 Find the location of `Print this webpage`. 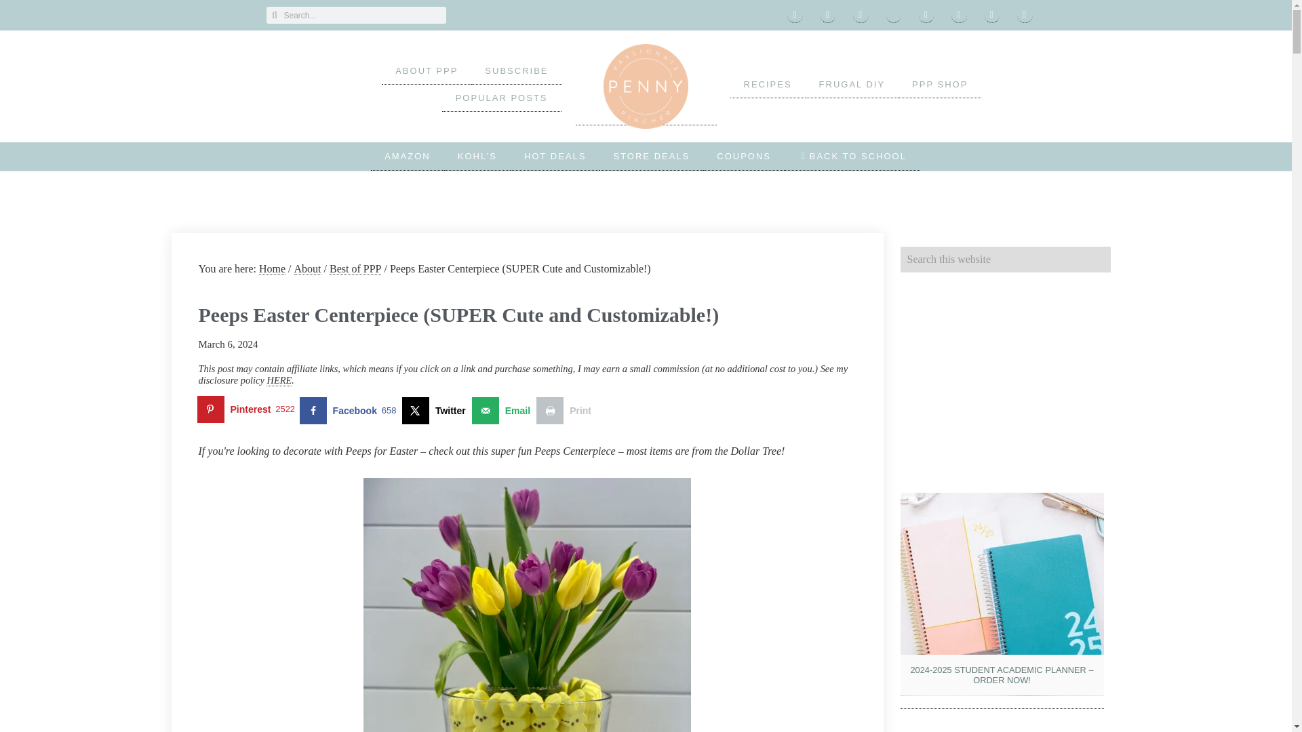

Print this webpage is located at coordinates (567, 411).